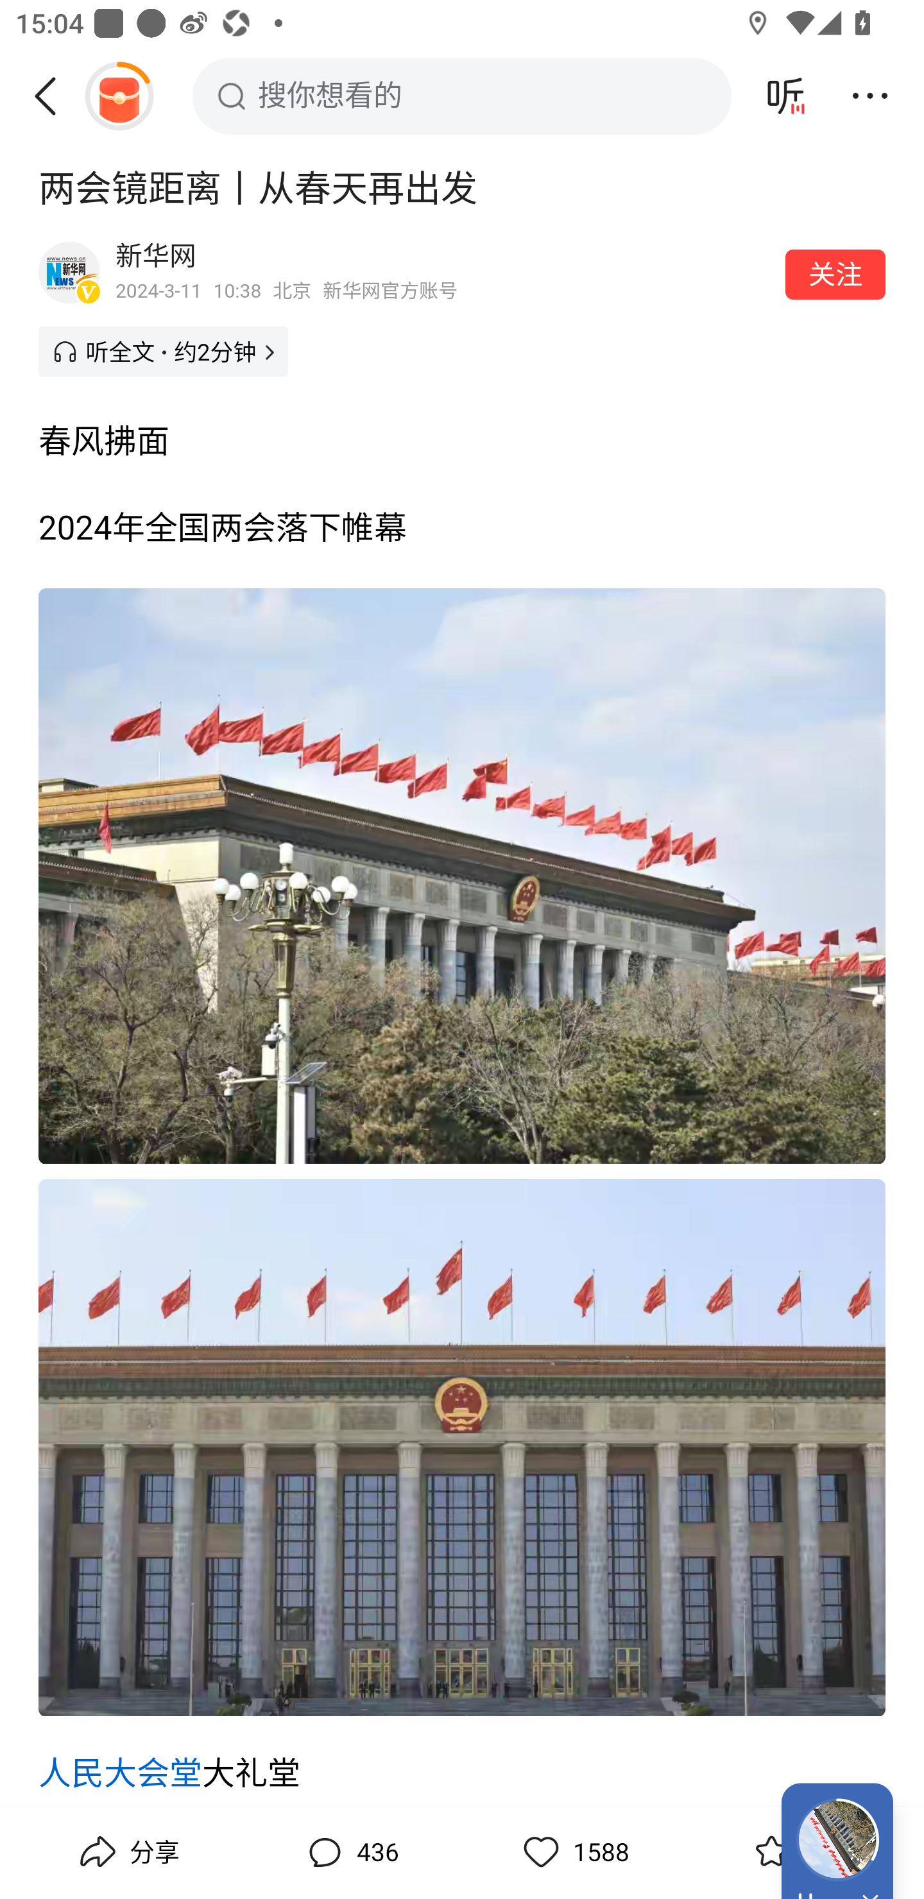  Describe the element at coordinates (462, 1447) in the screenshot. I see `图片，点击识别内容` at that location.